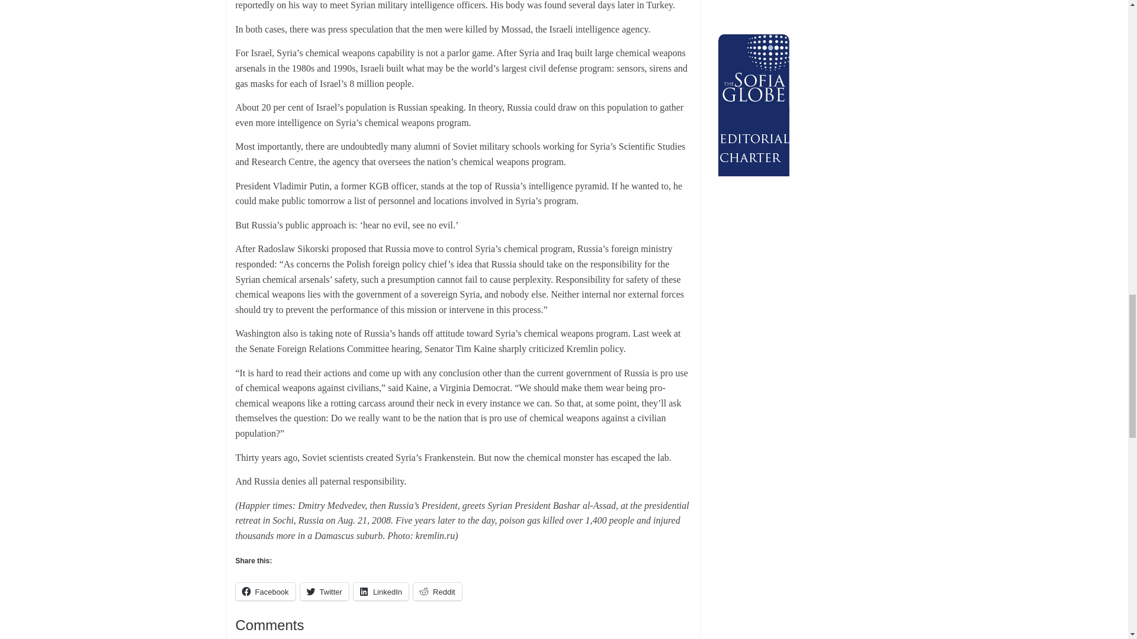 Image resolution: width=1137 pixels, height=639 pixels. Describe the element at coordinates (265, 592) in the screenshot. I see `Click to share on Facebook` at that location.